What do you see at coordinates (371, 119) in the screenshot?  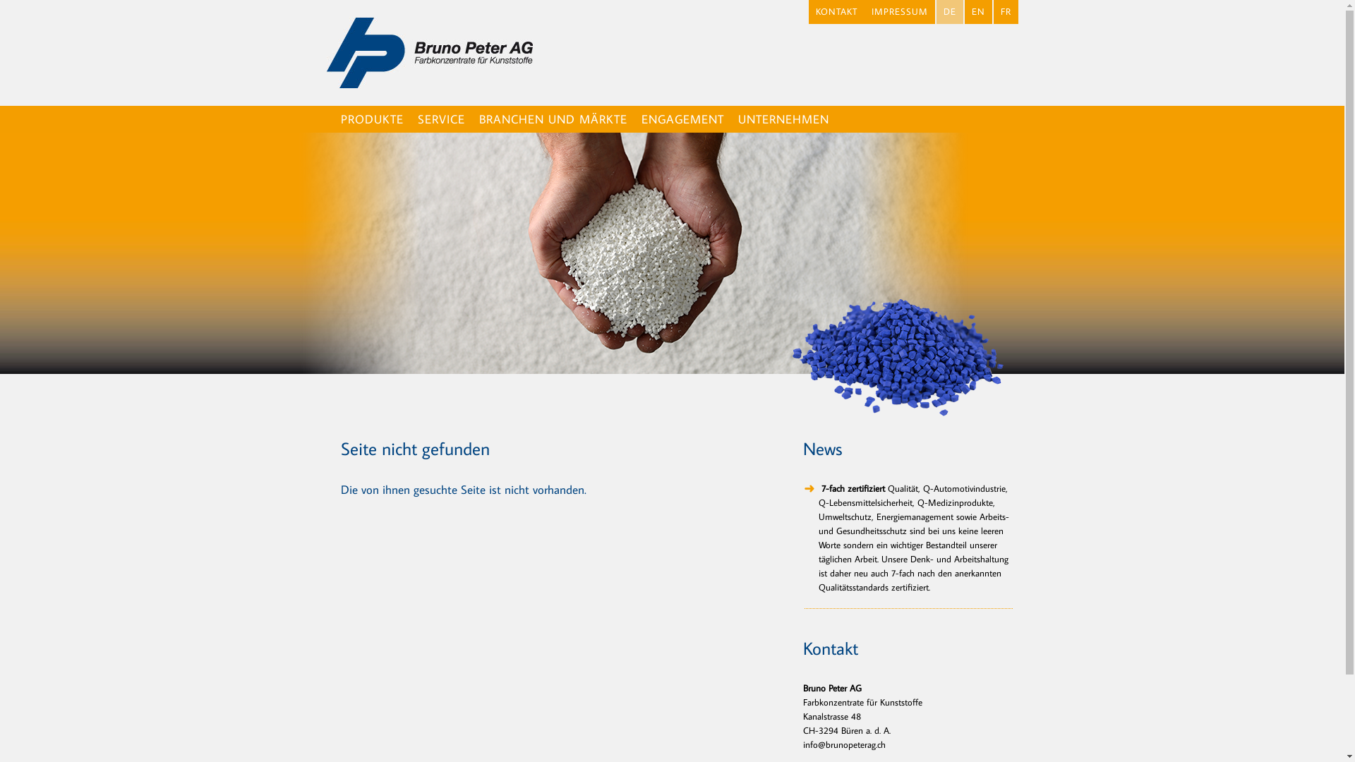 I see `PRODUKTE` at bounding box center [371, 119].